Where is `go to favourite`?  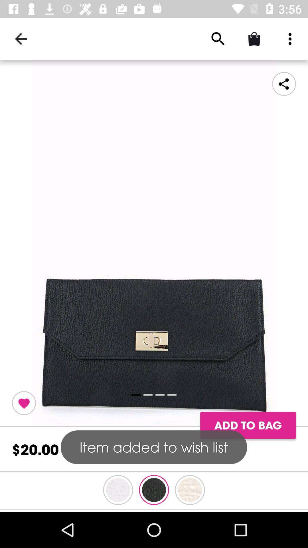 go to favourite is located at coordinates (24, 403).